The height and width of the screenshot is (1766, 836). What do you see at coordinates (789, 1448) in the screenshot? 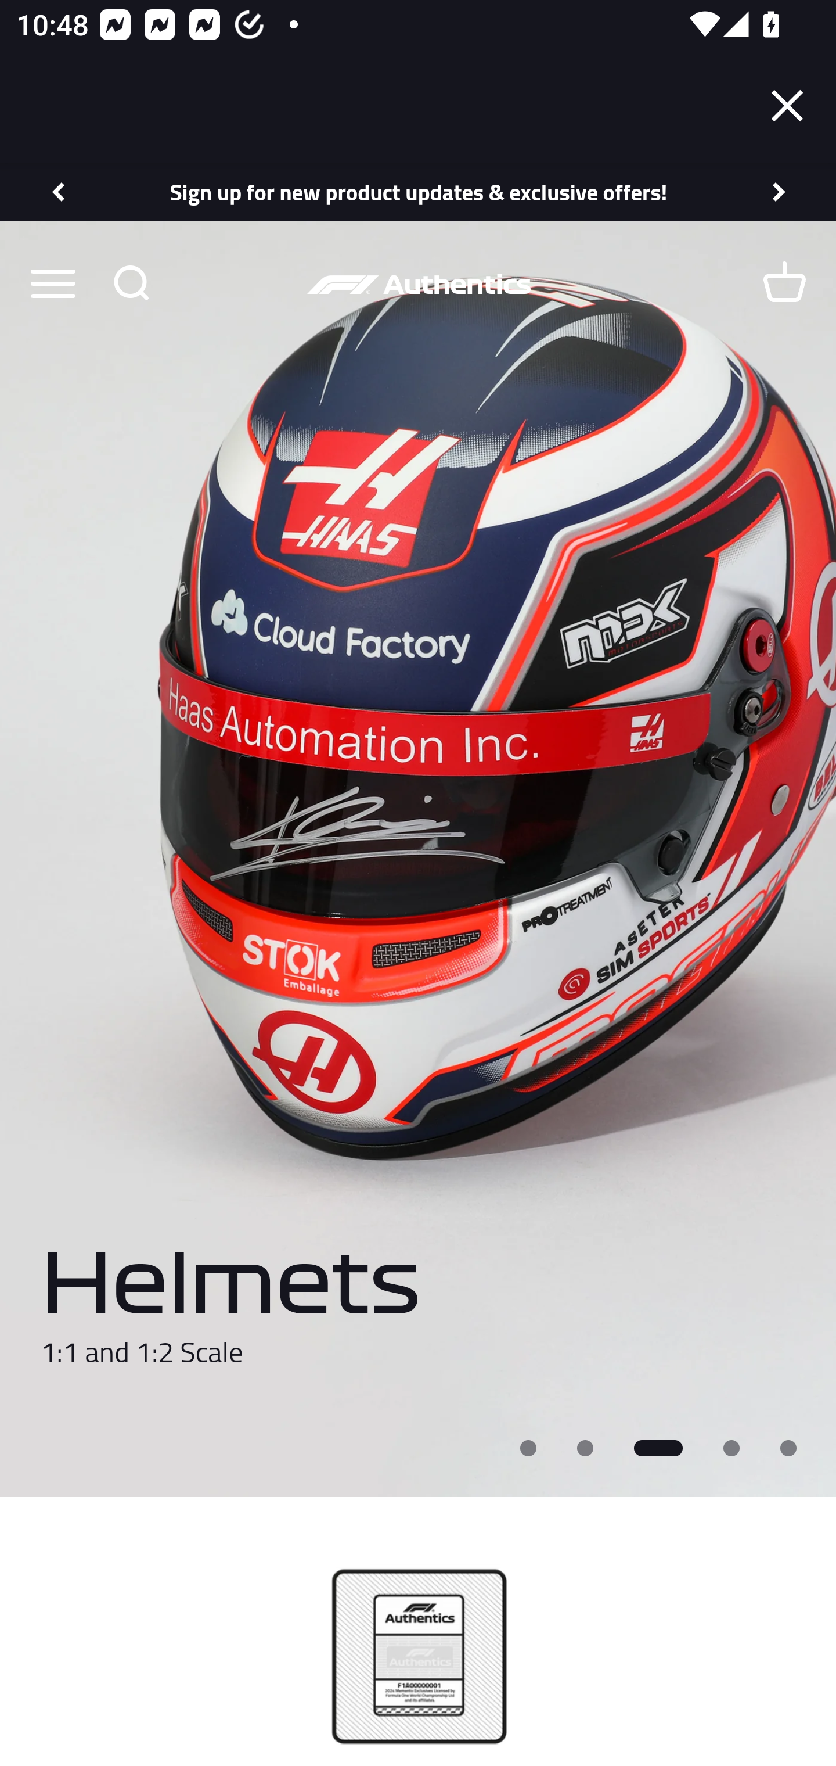
I see `Go to item 5` at bounding box center [789, 1448].